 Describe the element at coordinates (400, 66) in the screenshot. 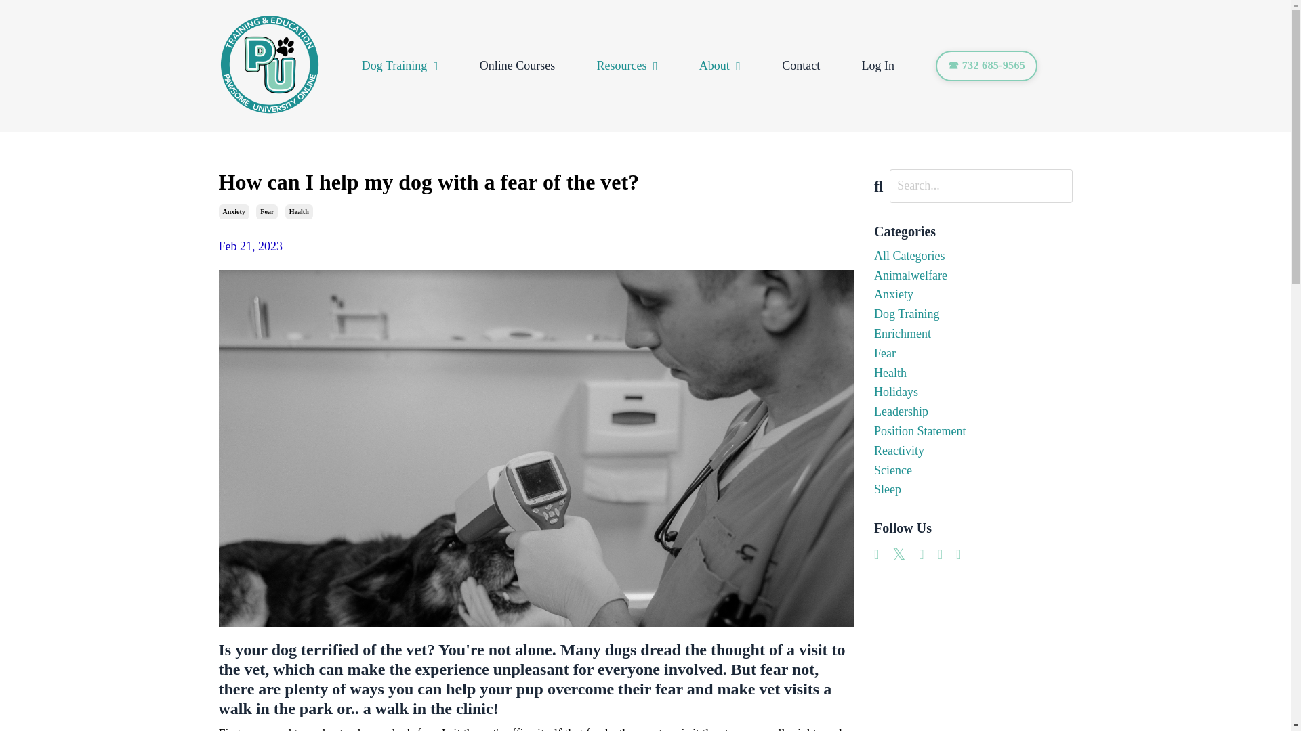

I see `Dog Training` at that location.